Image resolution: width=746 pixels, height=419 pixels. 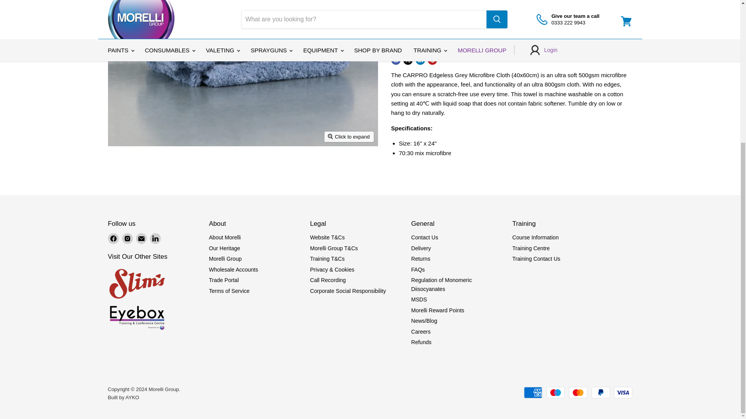 I want to click on 1, so click(x=430, y=8).